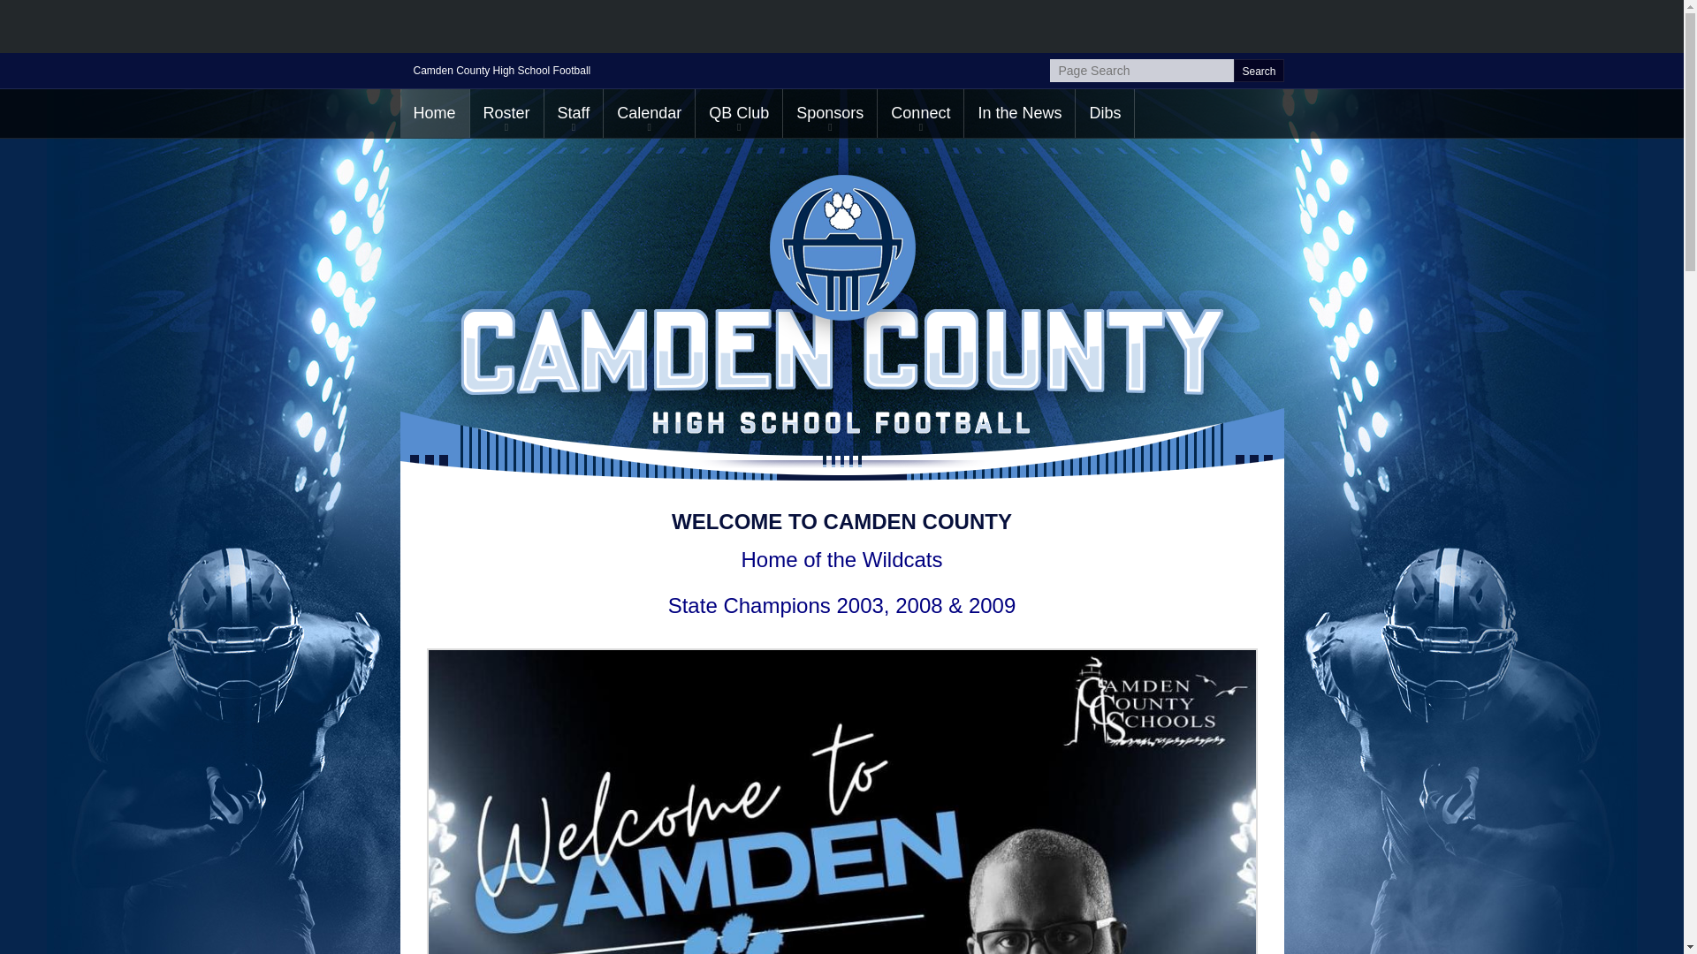 This screenshot has height=954, width=1697. What do you see at coordinates (575, 113) in the screenshot?
I see `click to go to 'Staff'` at bounding box center [575, 113].